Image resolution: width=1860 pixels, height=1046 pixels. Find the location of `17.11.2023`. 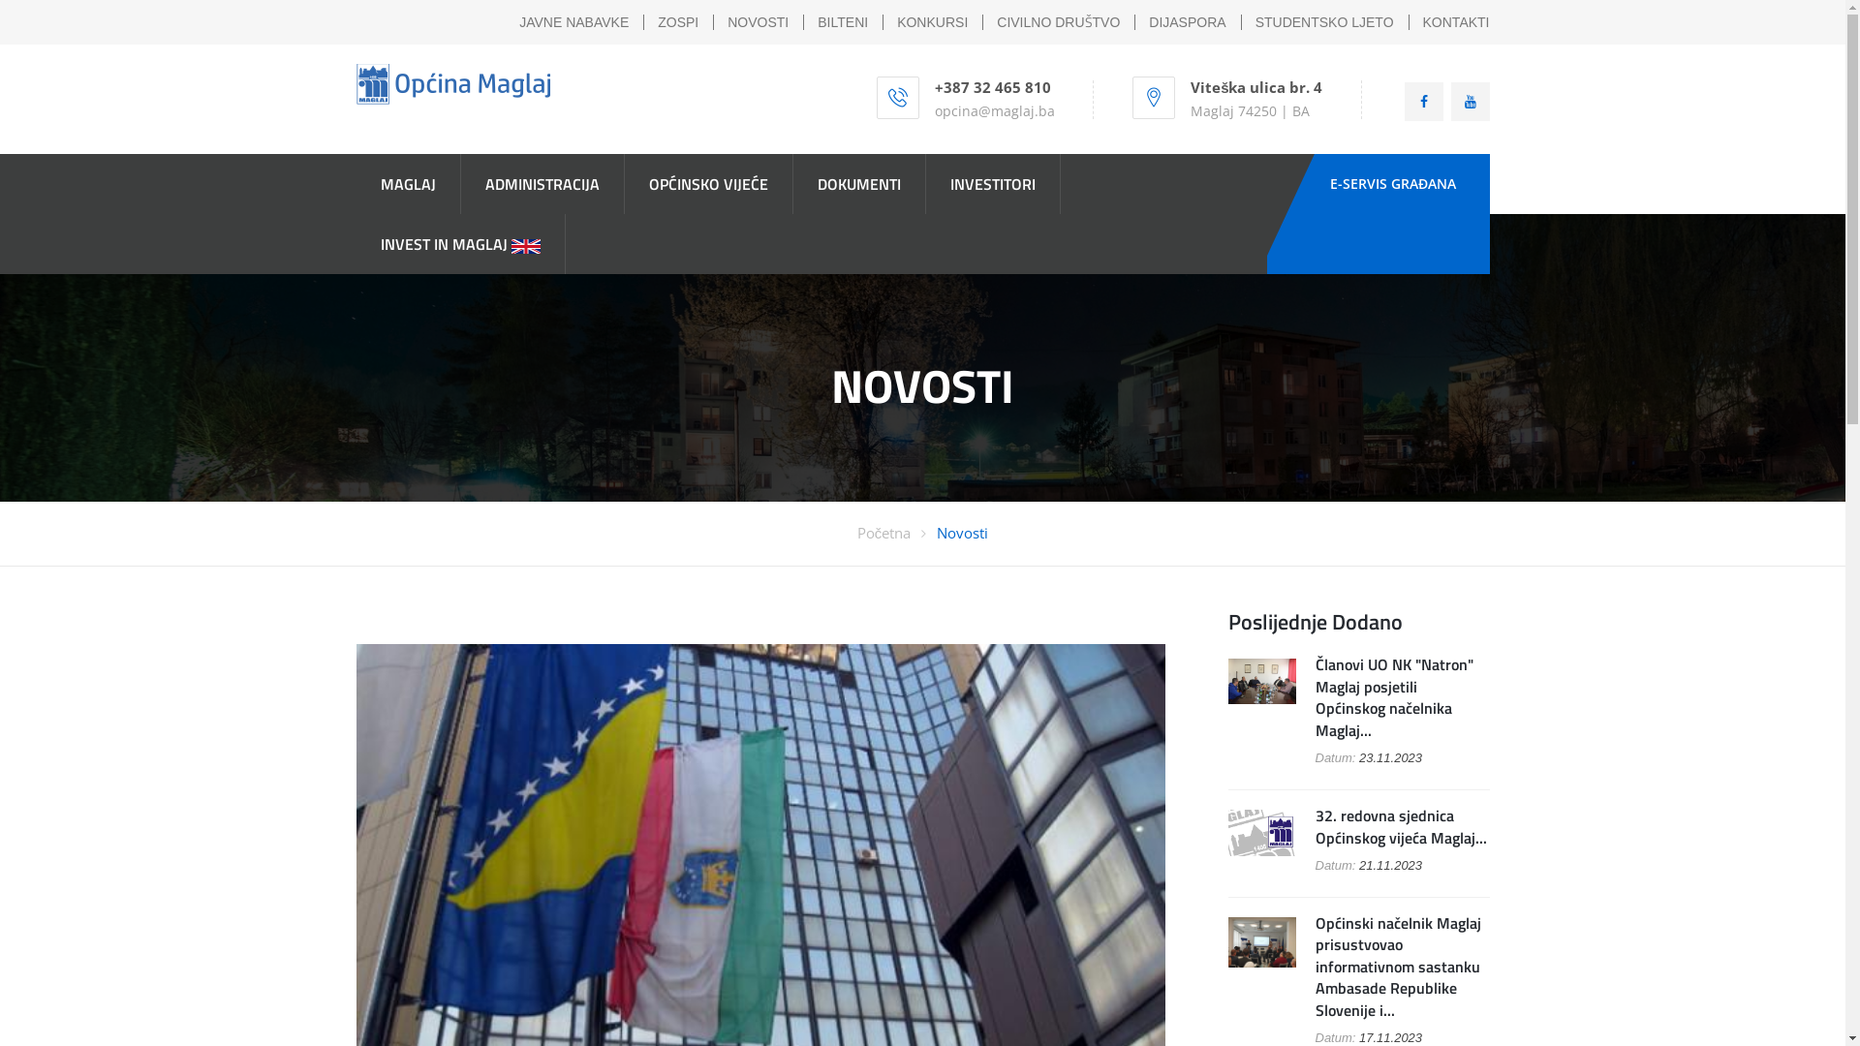

17.11.2023 is located at coordinates (1391, 1038).